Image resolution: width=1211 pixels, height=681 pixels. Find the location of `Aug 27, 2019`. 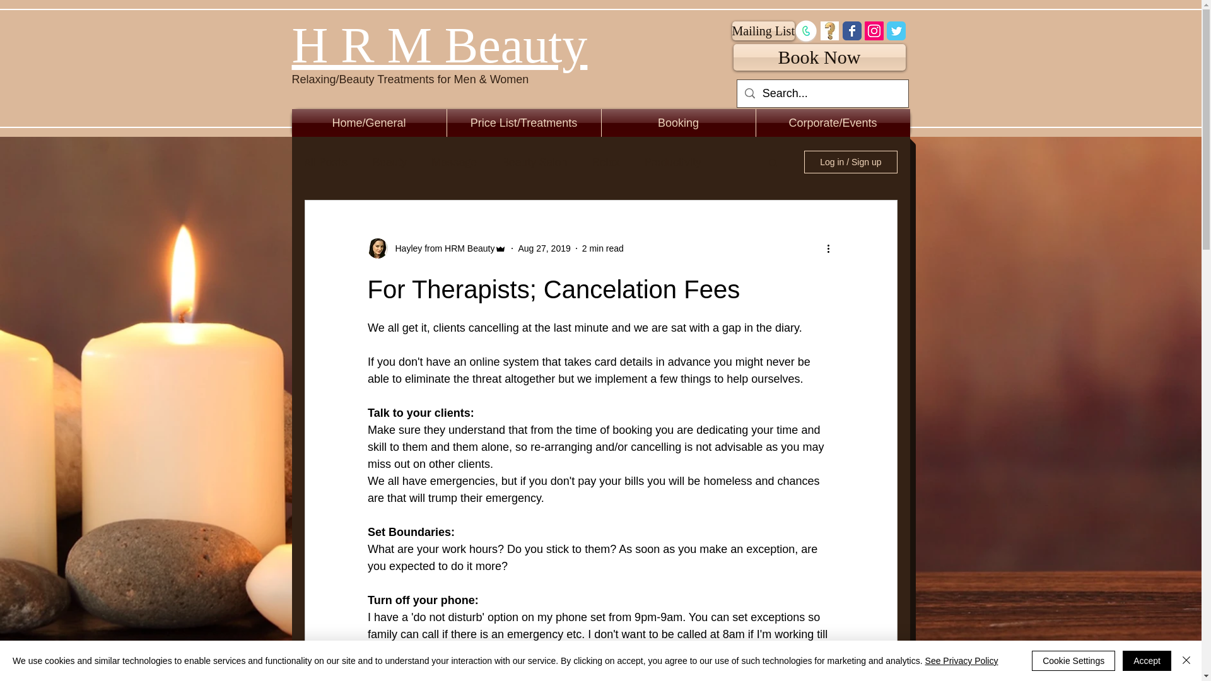

Aug 27, 2019 is located at coordinates (544, 248).